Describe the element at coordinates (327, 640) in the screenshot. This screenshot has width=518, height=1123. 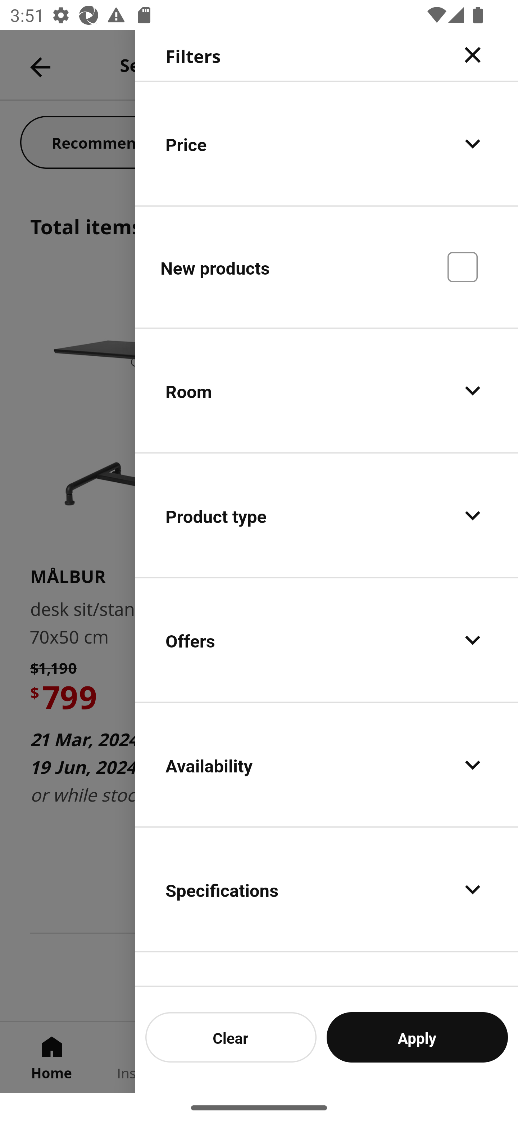
I see `Offers` at that location.